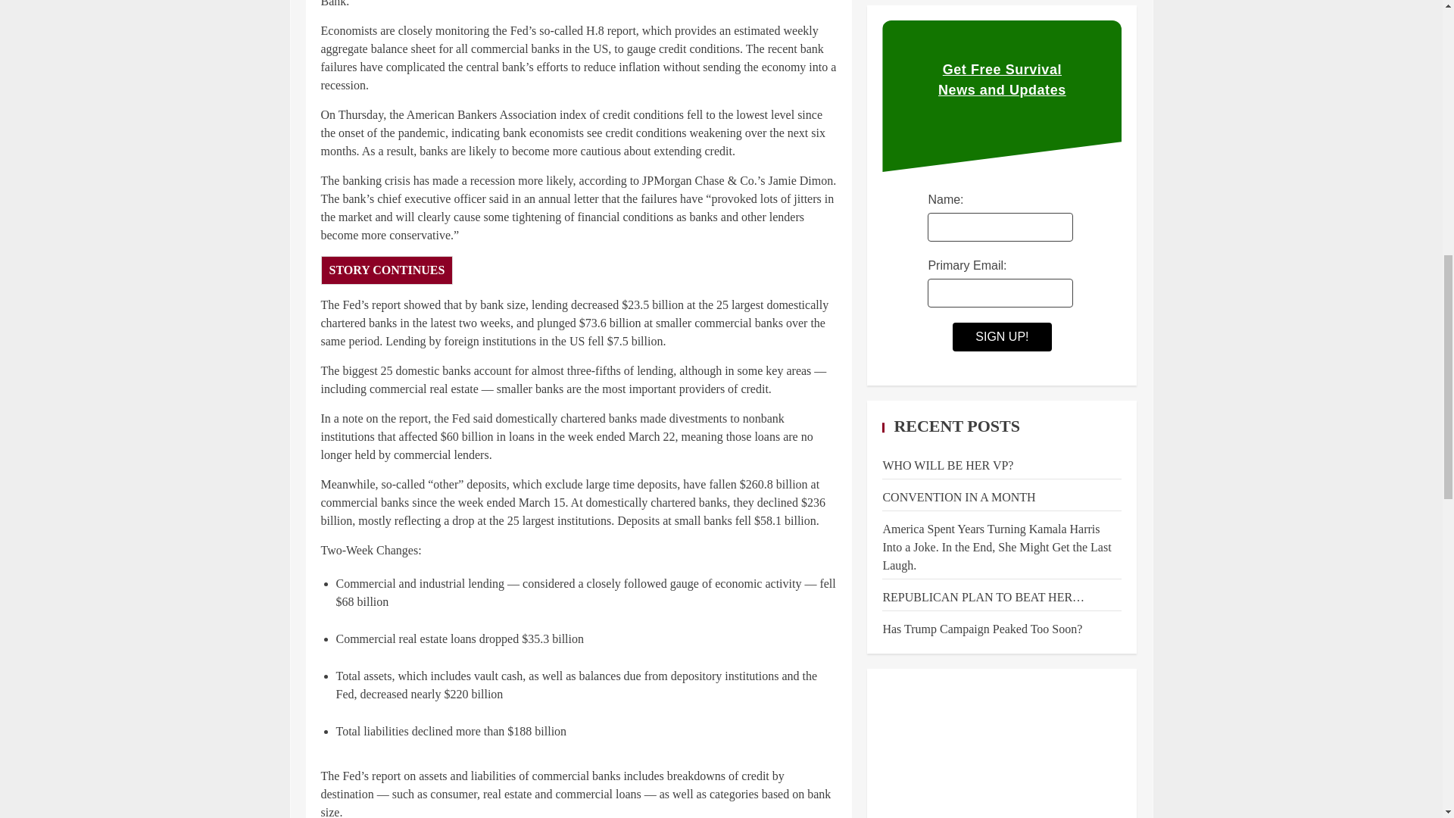  Describe the element at coordinates (1104, 748) in the screenshot. I see `Sunday` at that location.